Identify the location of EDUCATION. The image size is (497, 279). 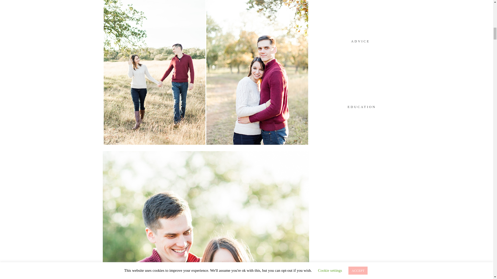
(362, 106).